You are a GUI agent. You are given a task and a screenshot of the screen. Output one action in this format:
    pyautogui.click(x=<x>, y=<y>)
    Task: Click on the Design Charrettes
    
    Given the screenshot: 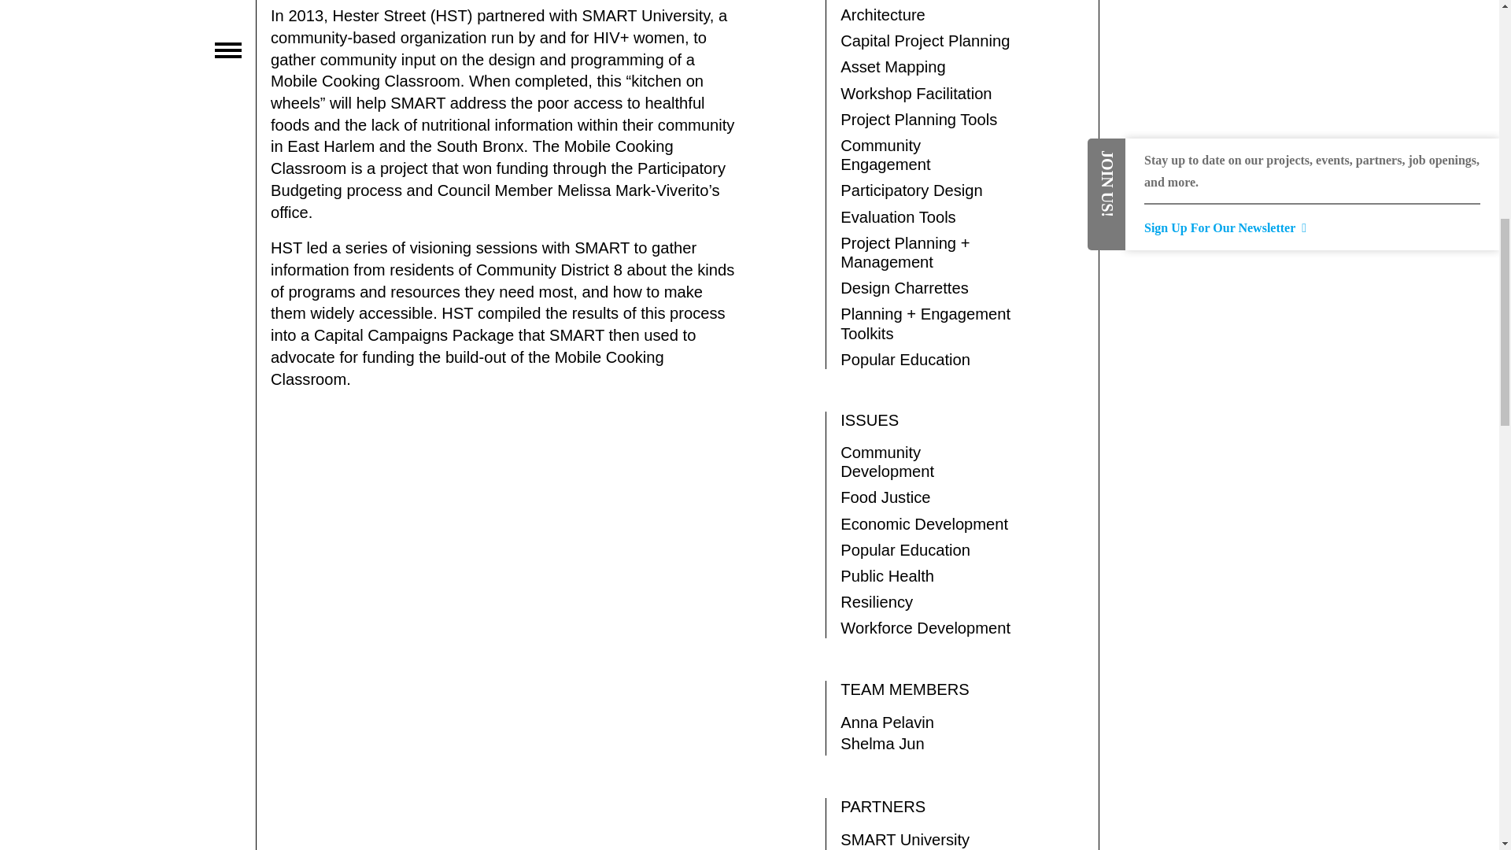 What is the action you would take?
    pyautogui.click(x=927, y=288)
    